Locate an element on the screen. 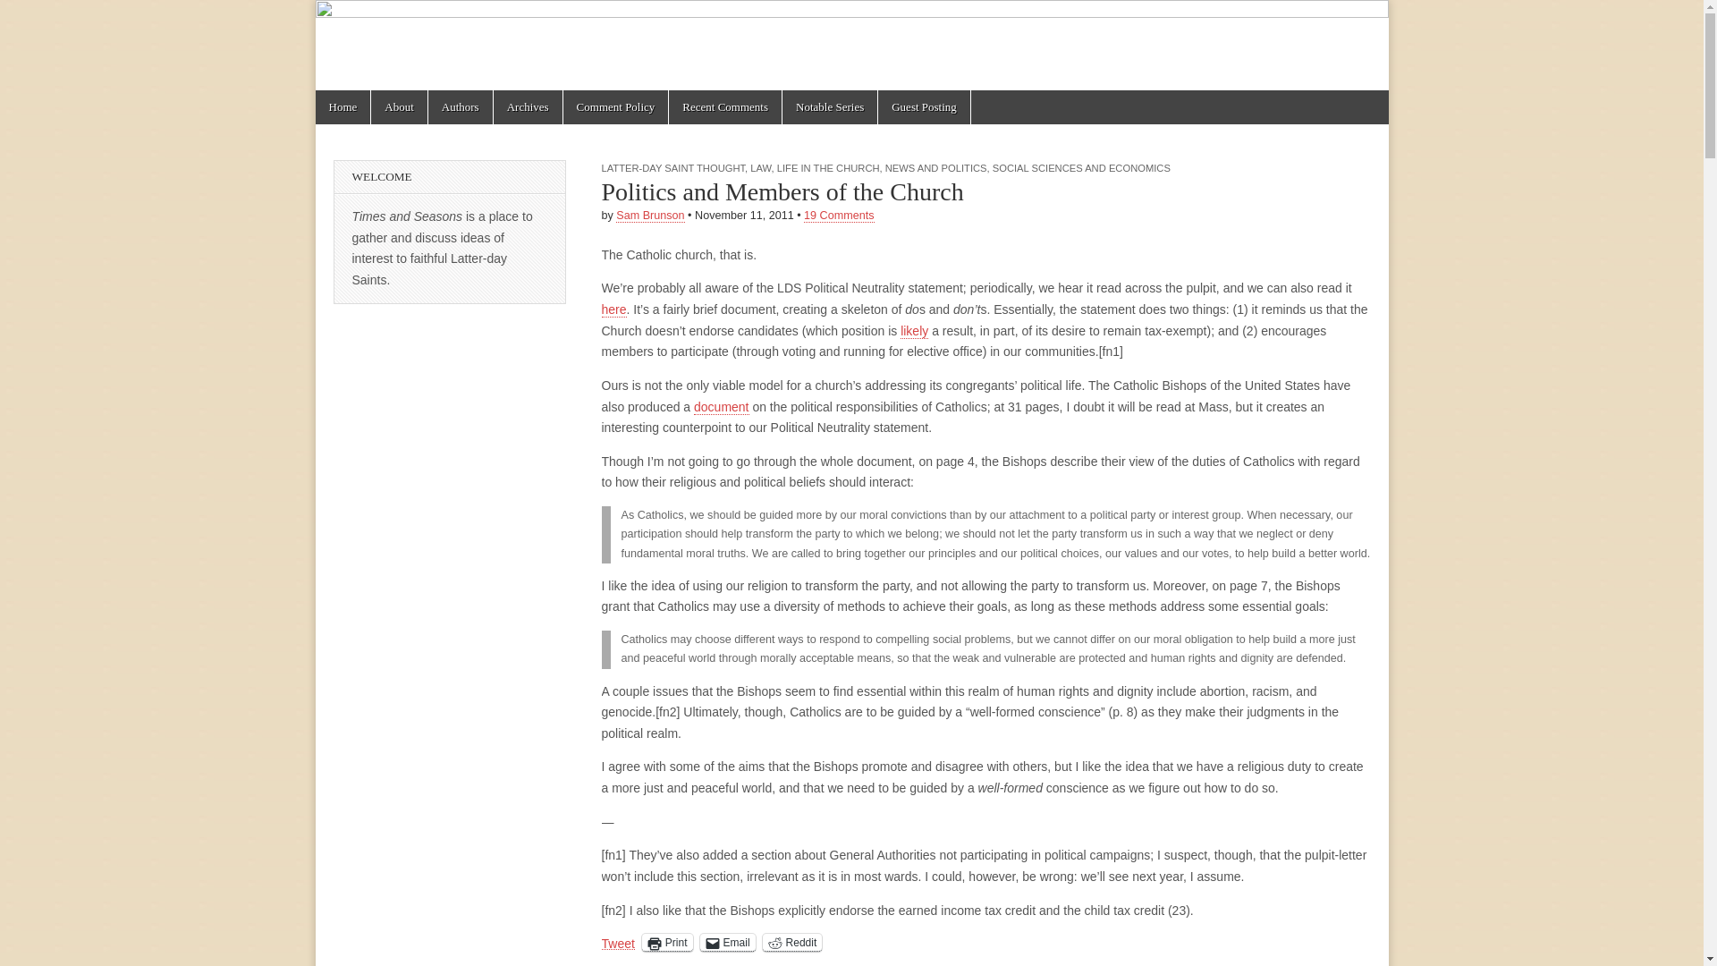 The width and height of the screenshot is (1717, 966). likely is located at coordinates (914, 331).